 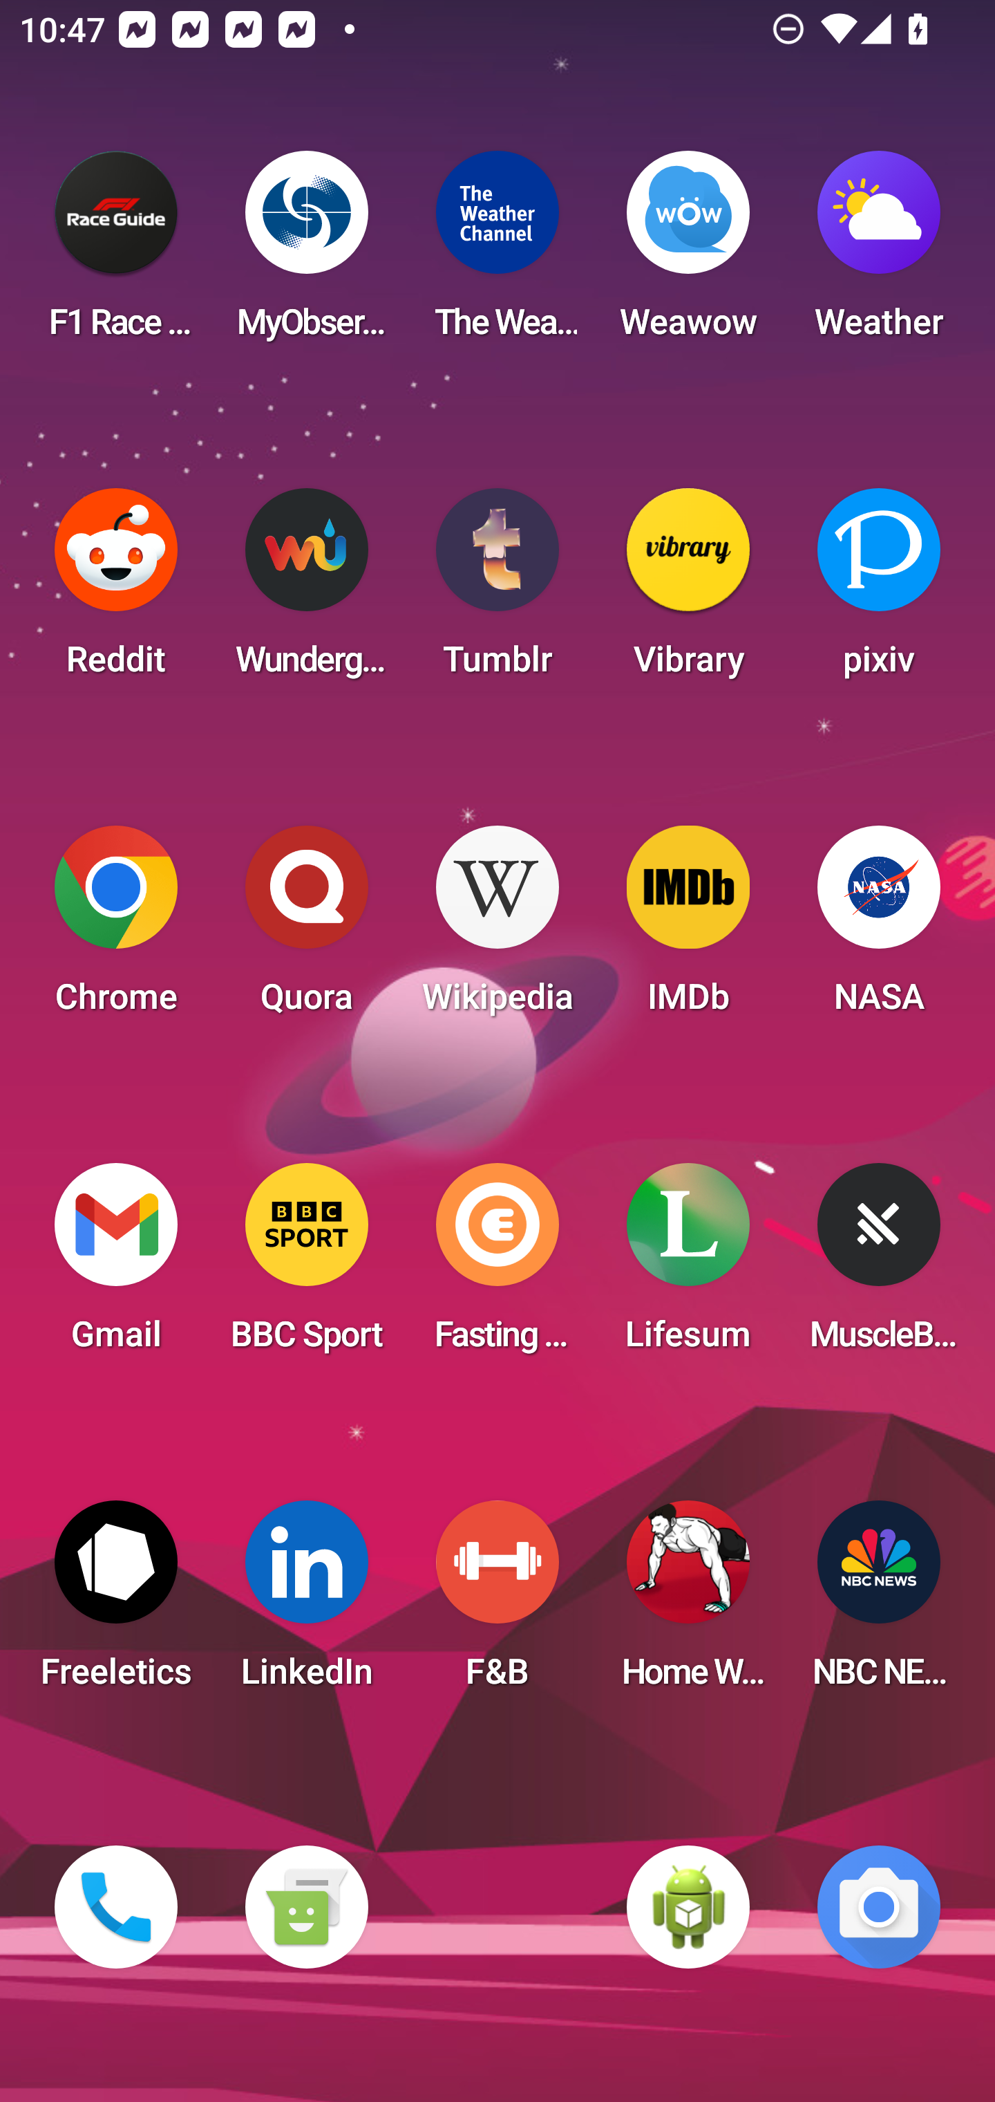 What do you see at coordinates (688, 1907) in the screenshot?
I see `WebView Browser Tester` at bounding box center [688, 1907].